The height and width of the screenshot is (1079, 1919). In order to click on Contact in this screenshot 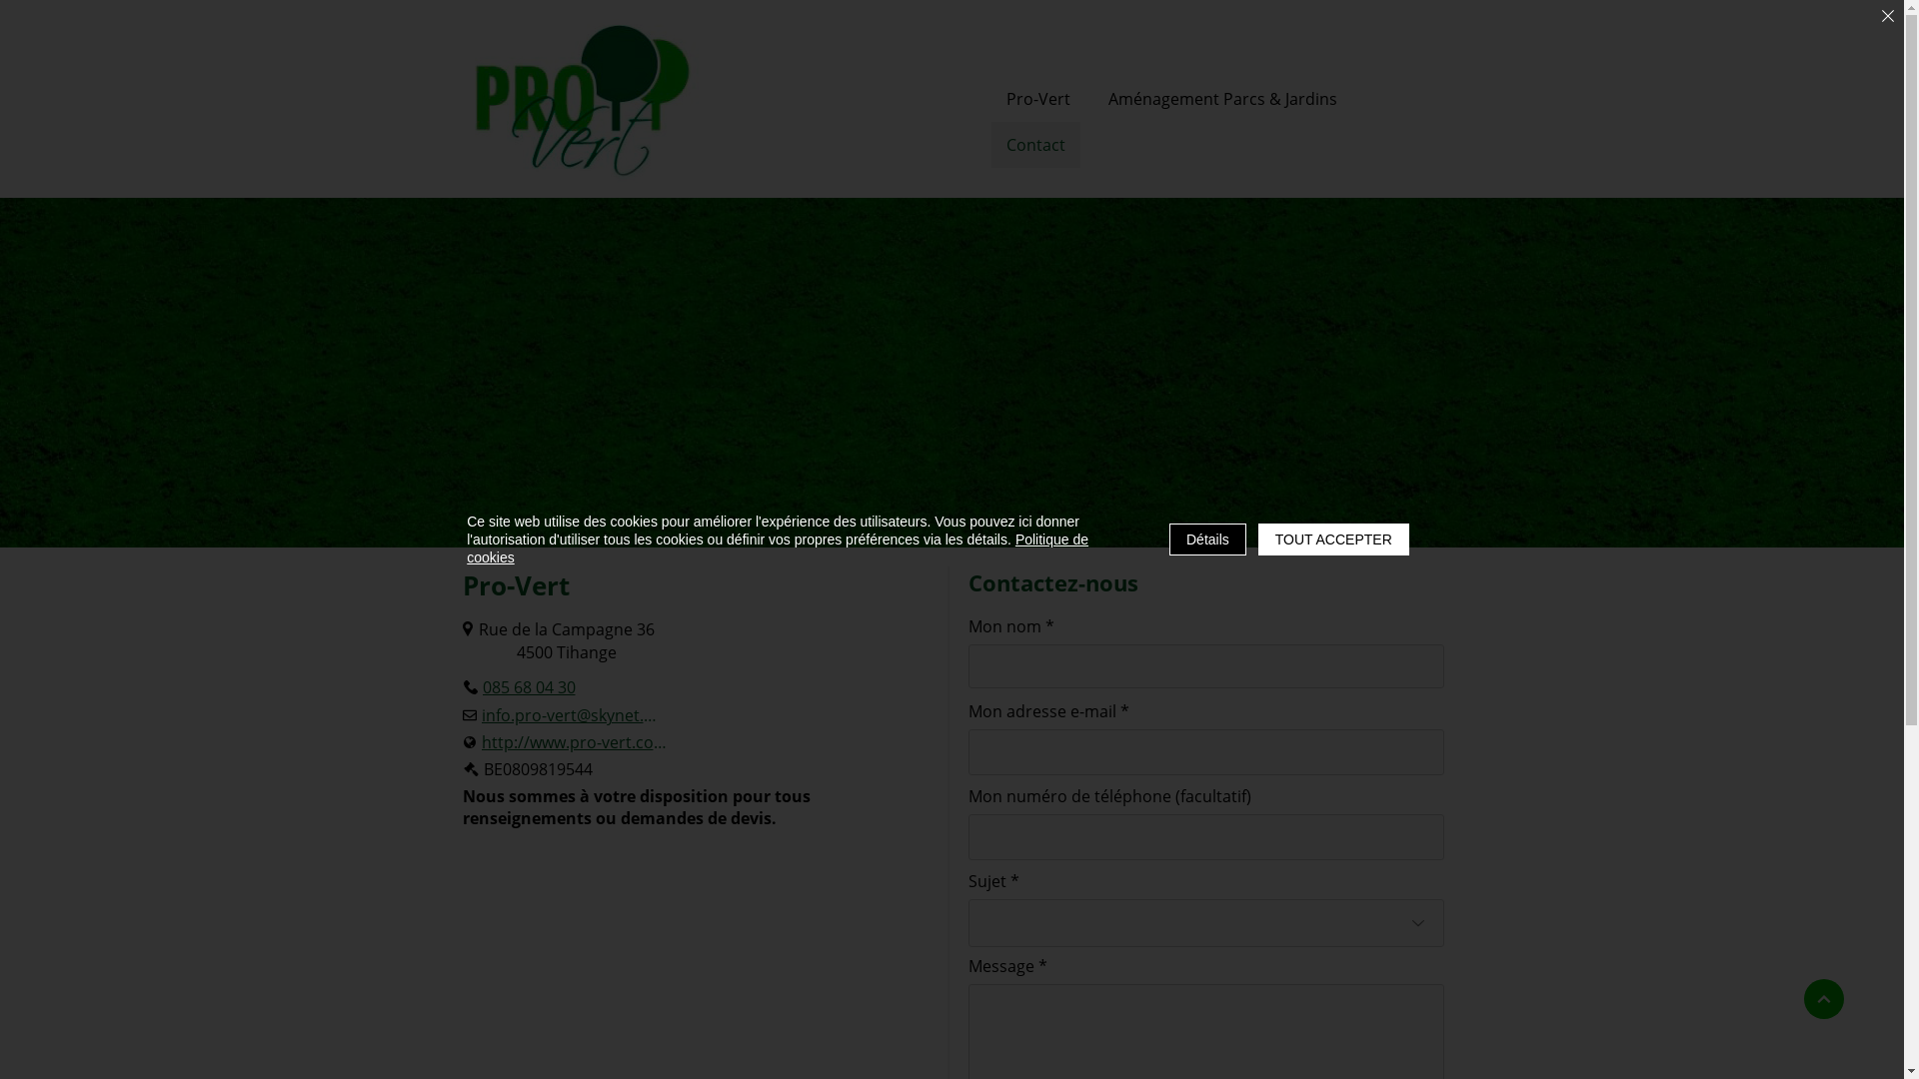, I will do `click(1035, 145)`.